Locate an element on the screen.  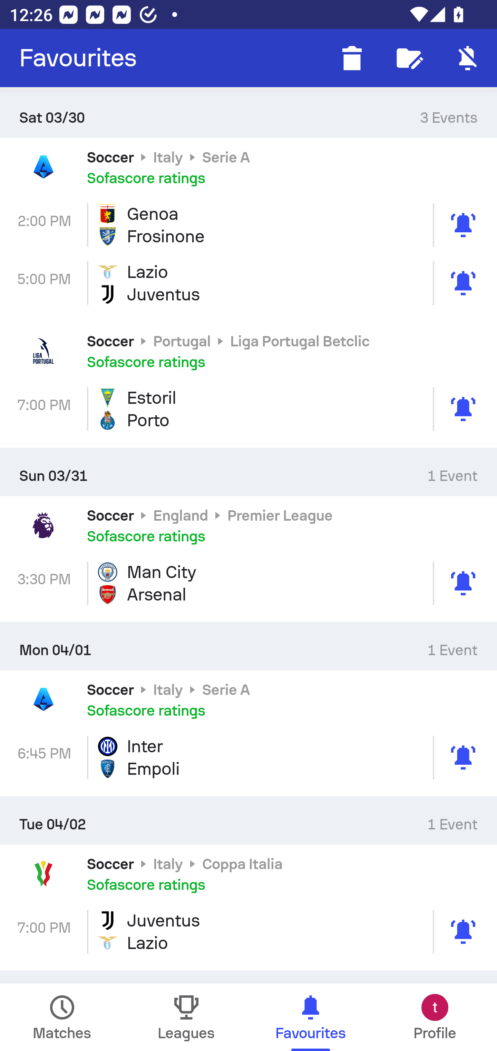
Enable notifications is located at coordinates (468, 58).